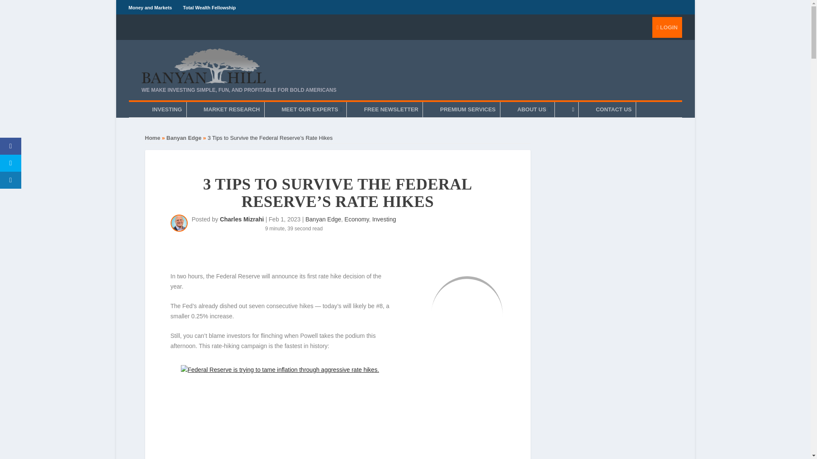 The height and width of the screenshot is (459, 817). What do you see at coordinates (184, 138) in the screenshot?
I see `Banyan Edge` at bounding box center [184, 138].